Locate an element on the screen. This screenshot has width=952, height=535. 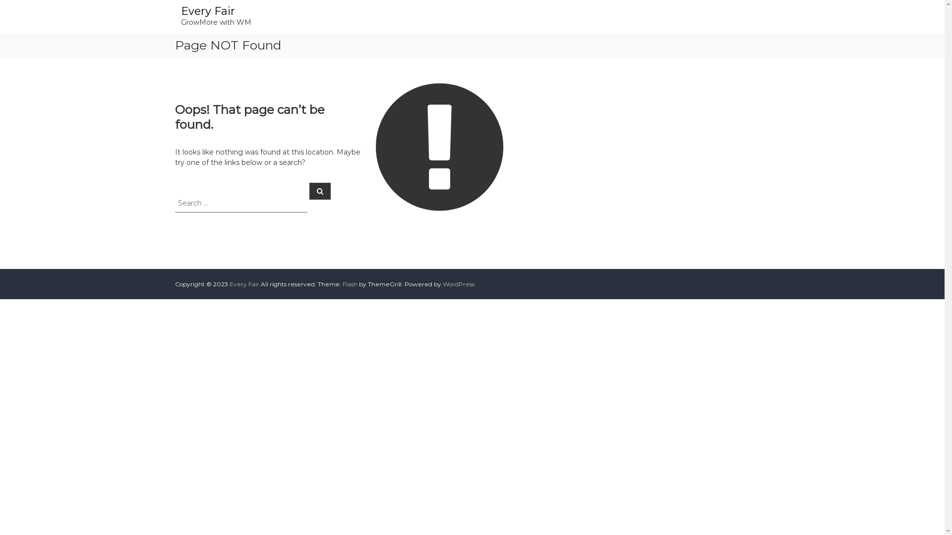
Every Fair is located at coordinates (244, 284).